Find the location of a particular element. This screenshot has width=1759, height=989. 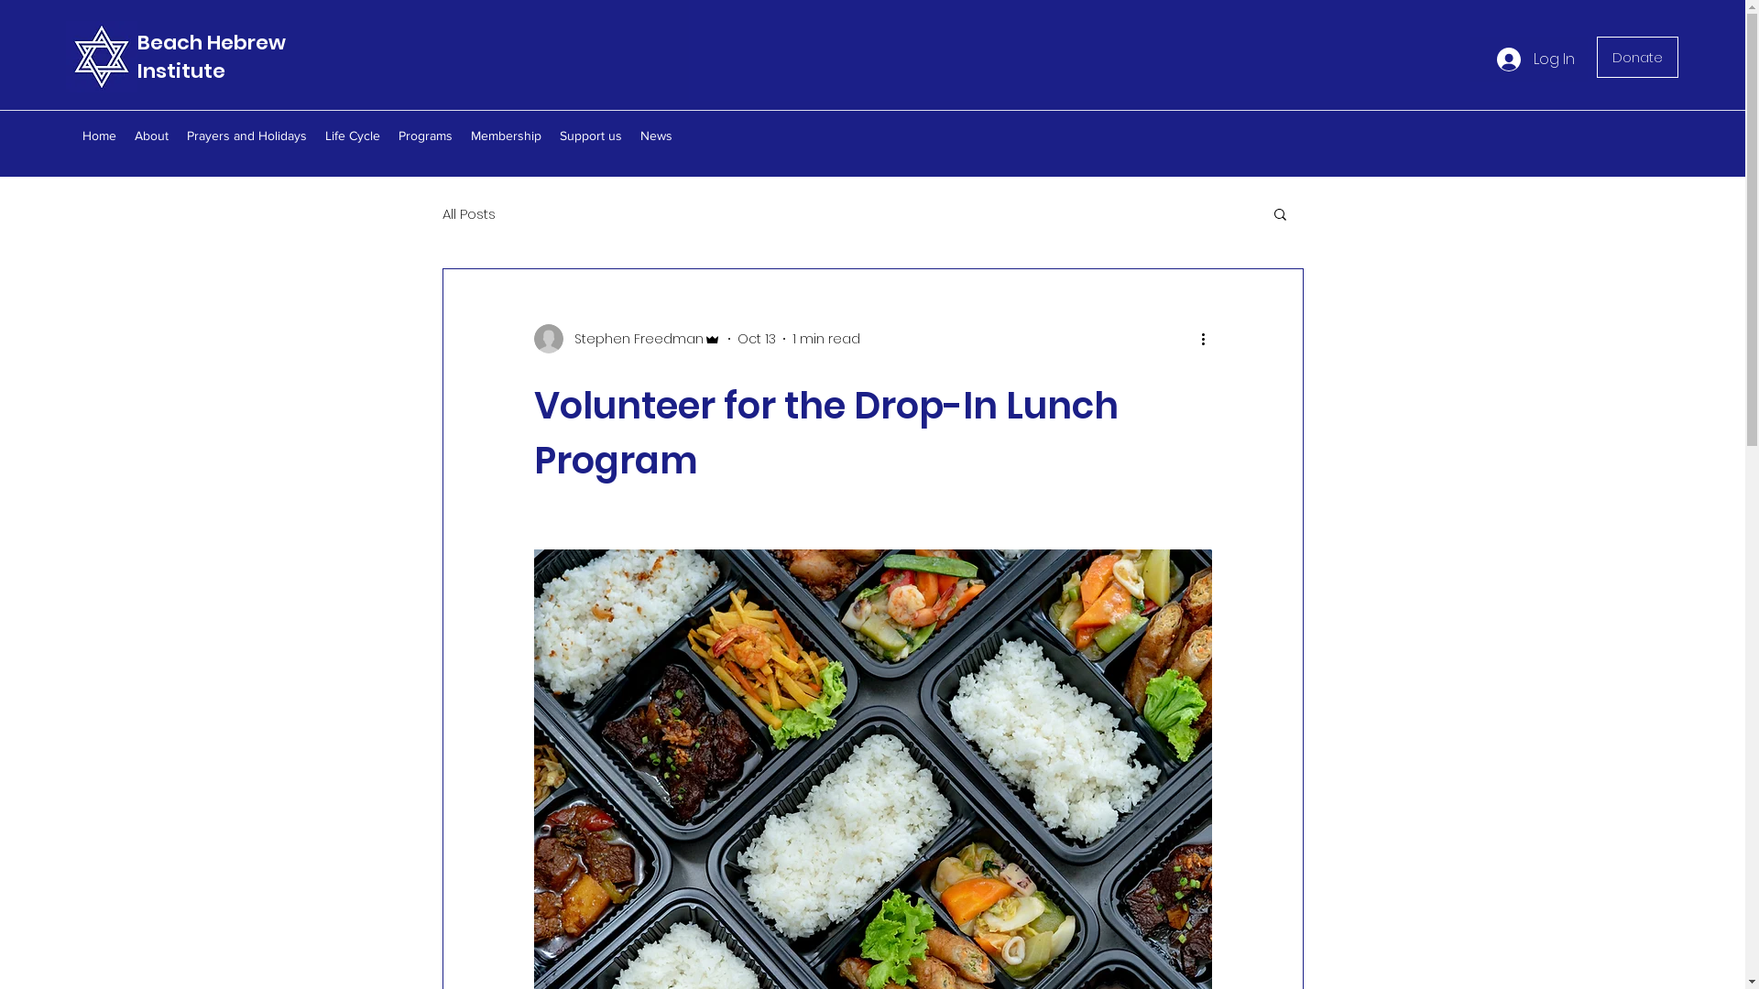

Prayers and Holidays is located at coordinates (247, 136).